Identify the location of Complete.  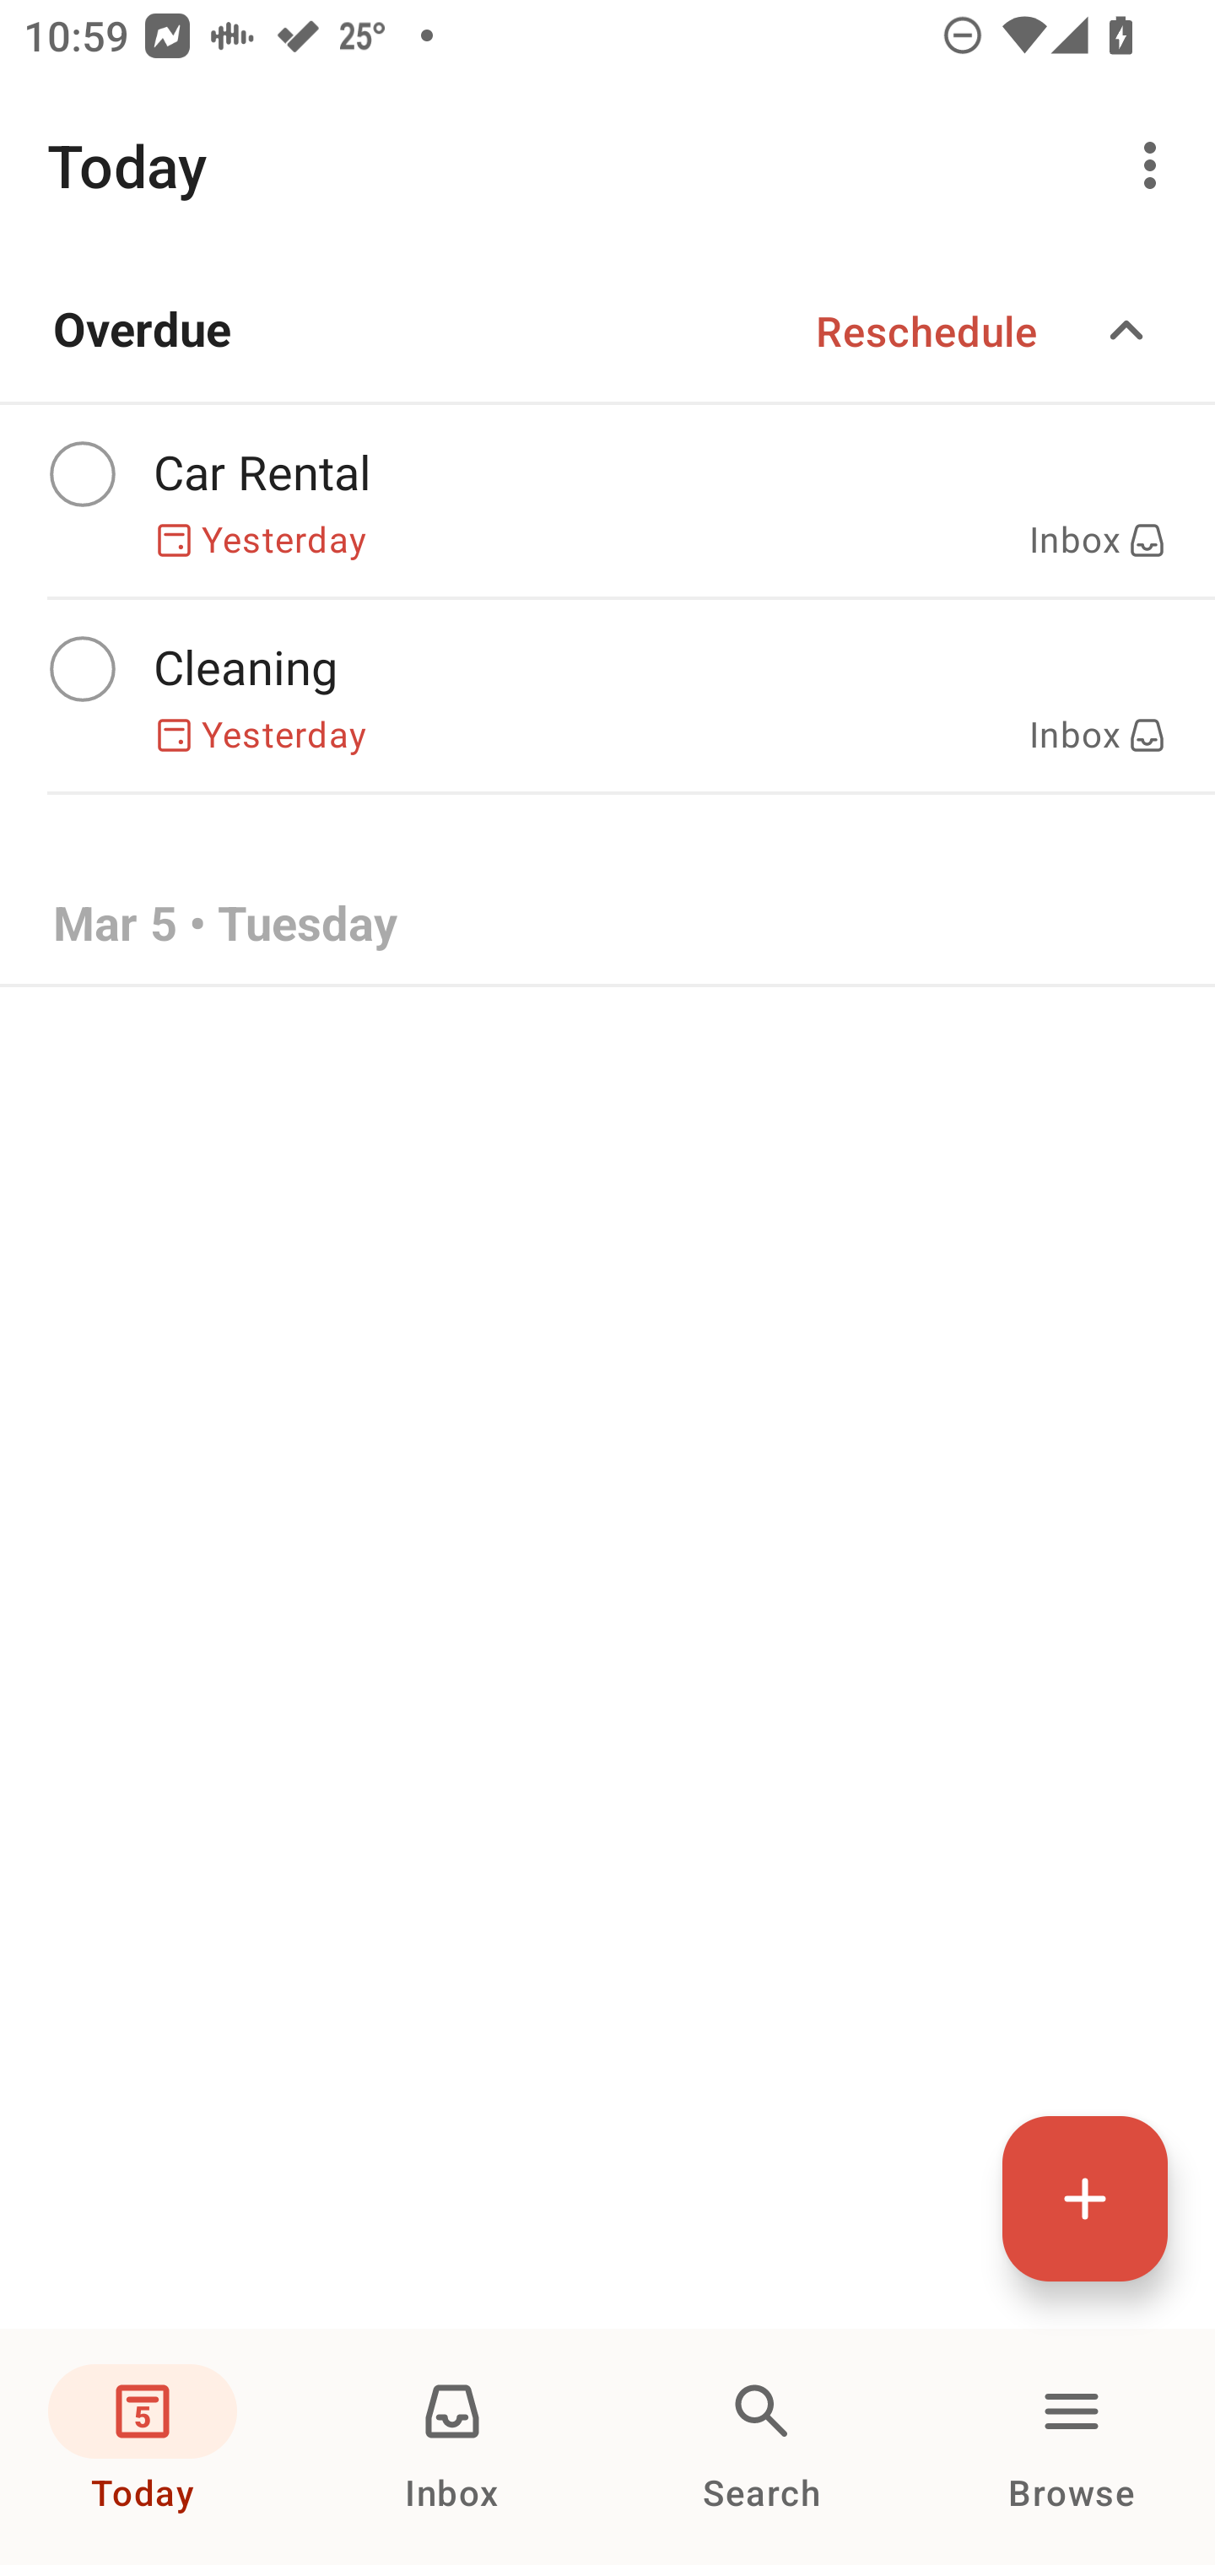
(82, 669).